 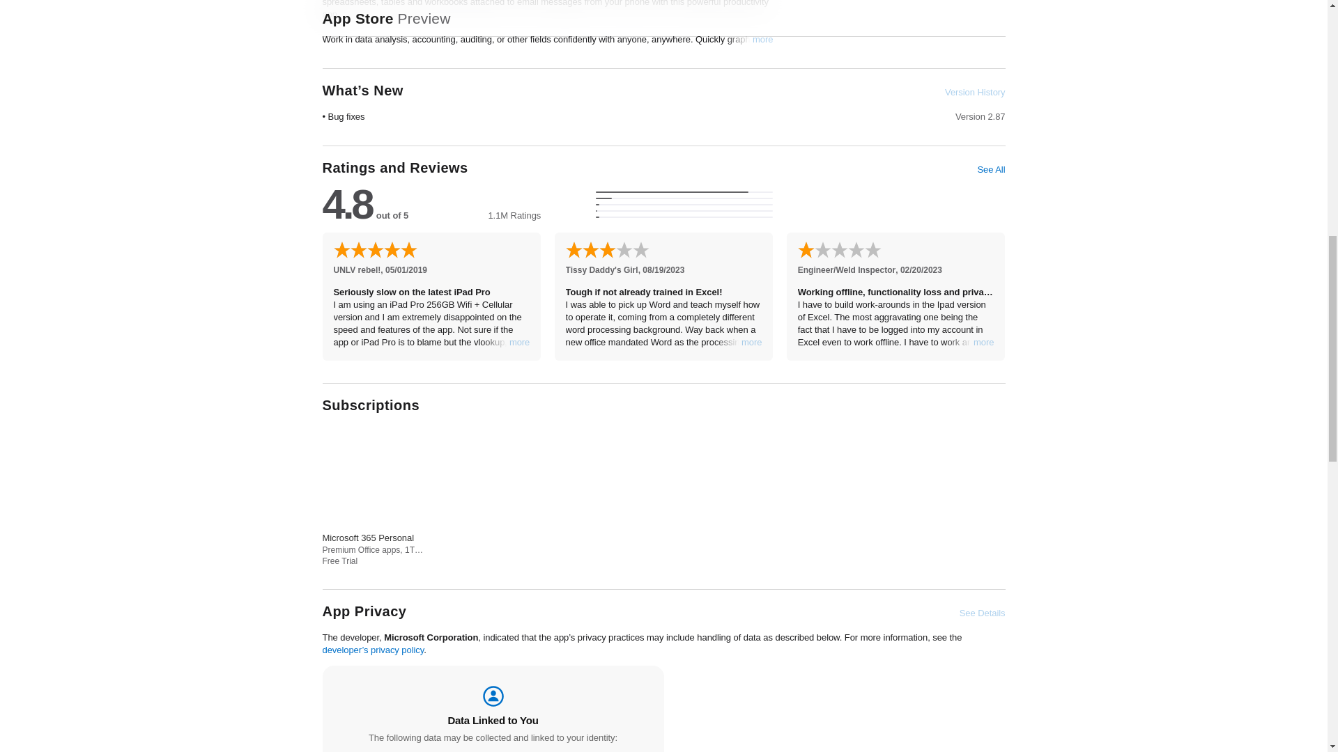 I want to click on See All, so click(x=990, y=170).